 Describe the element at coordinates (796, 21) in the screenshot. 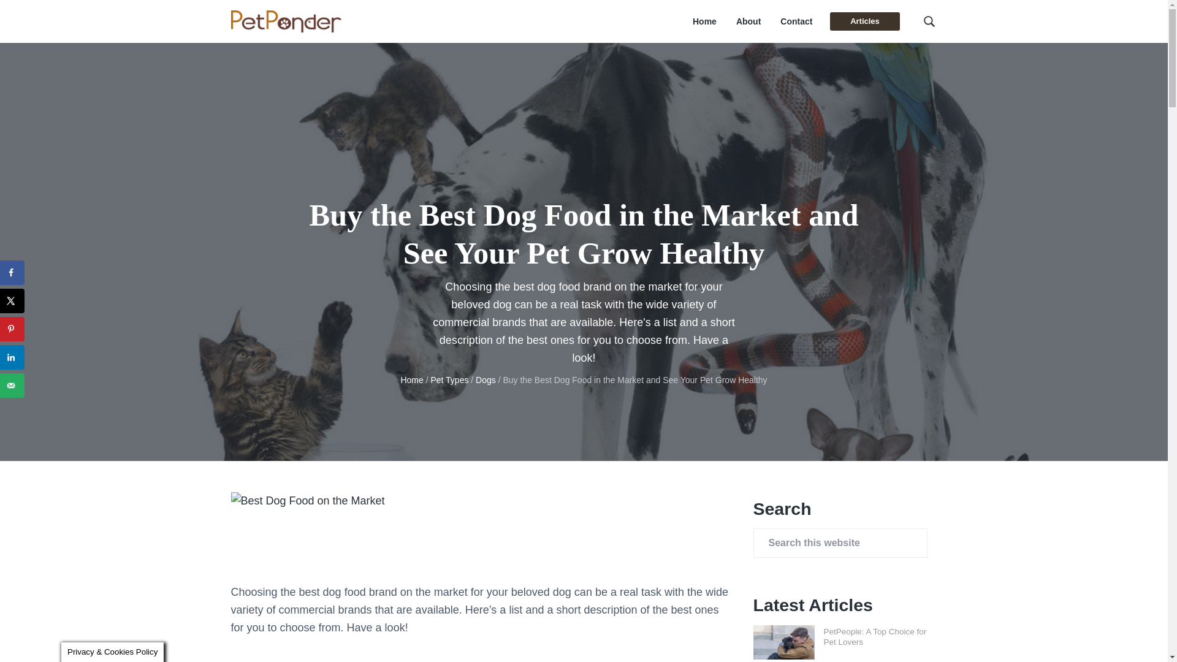

I see `Contact` at that location.